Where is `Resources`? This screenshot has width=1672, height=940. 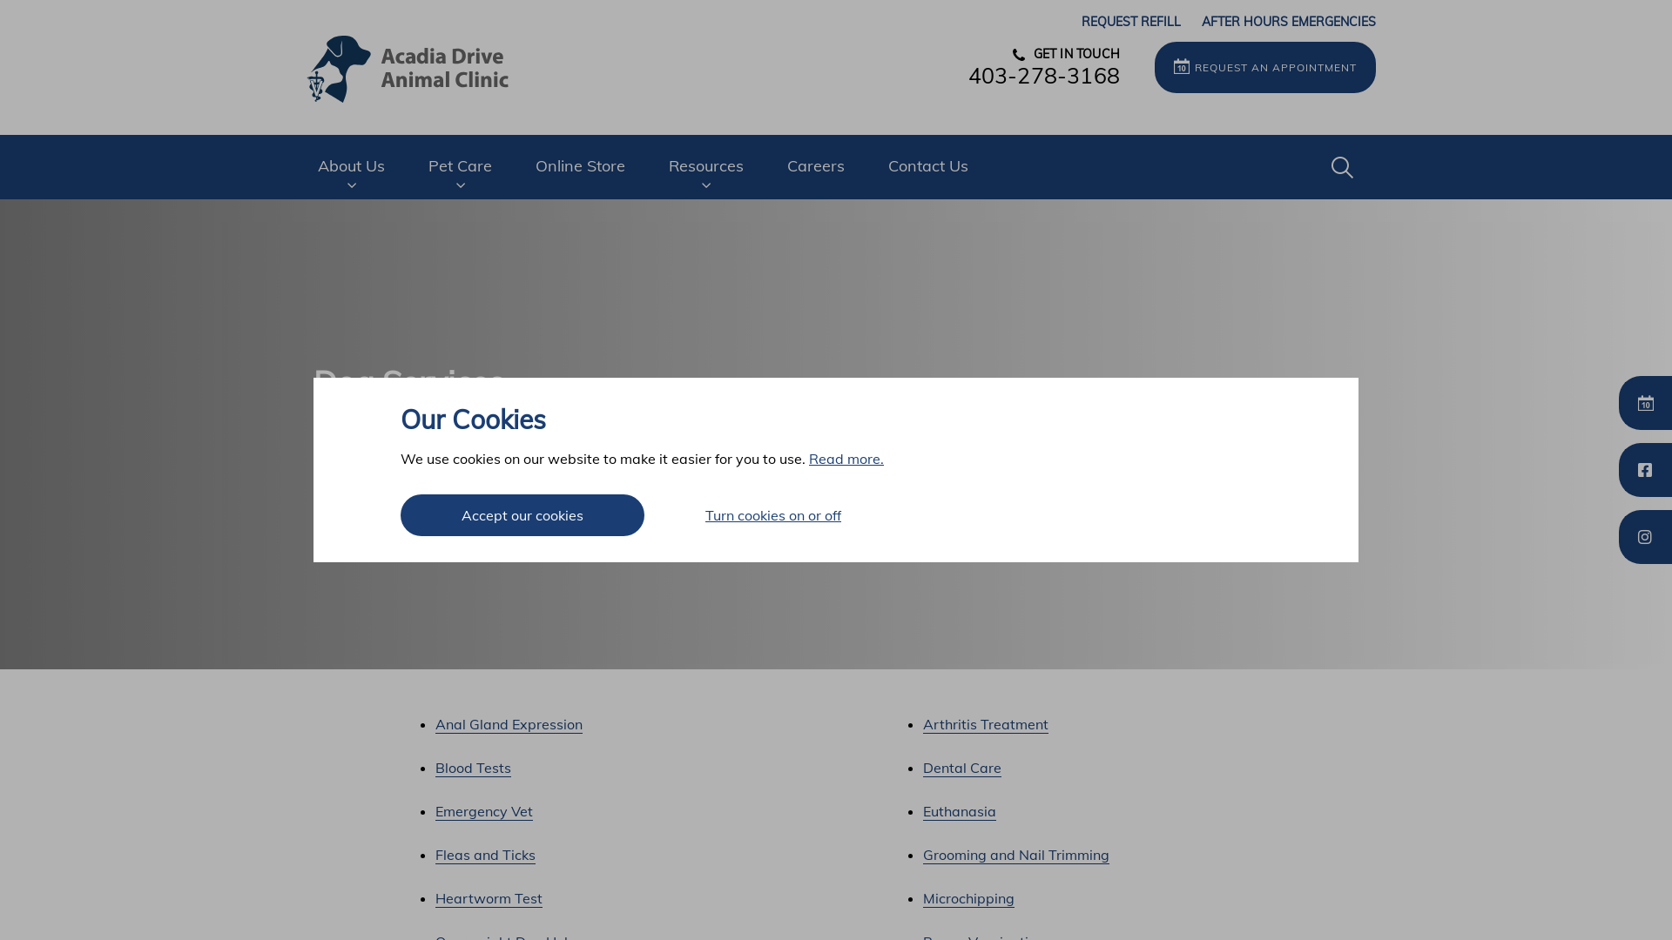 Resources is located at coordinates (706, 167).